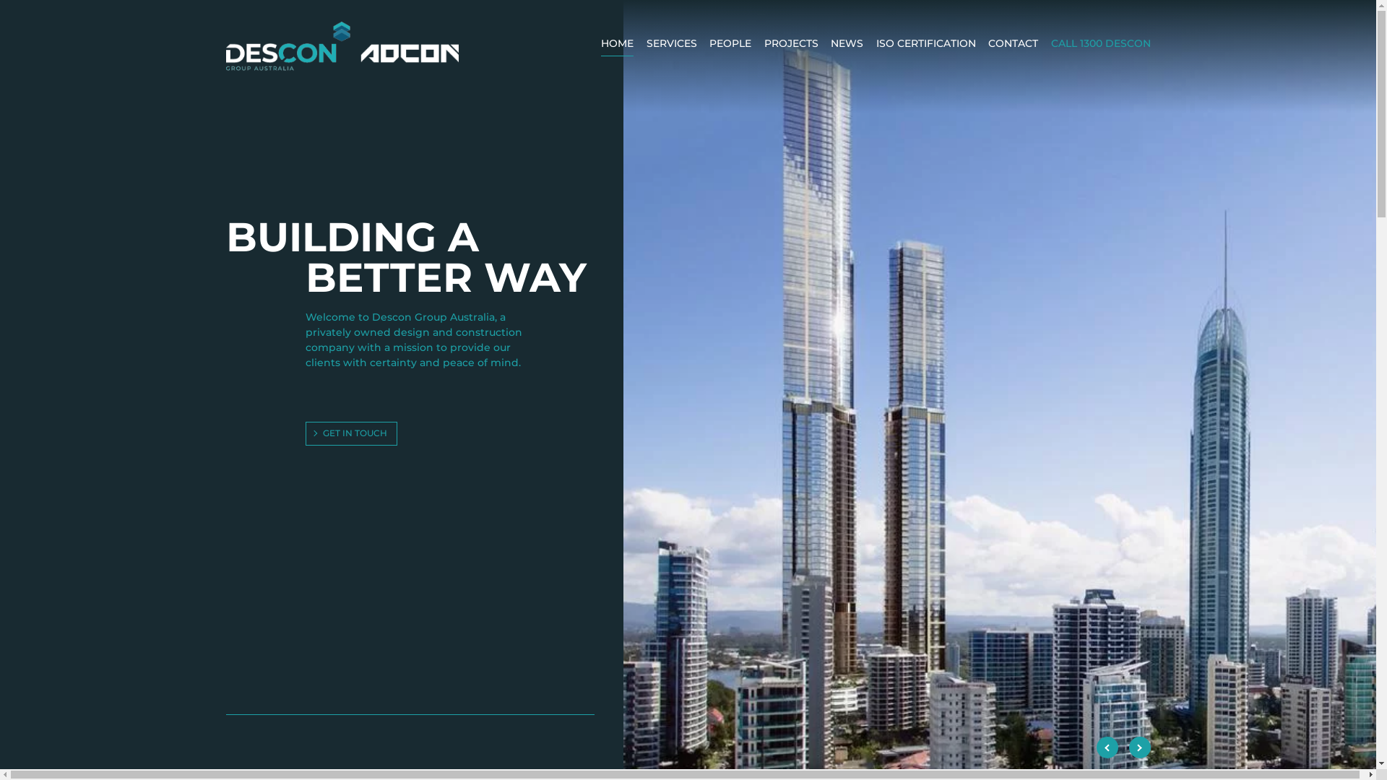 This screenshot has width=1387, height=780. I want to click on PROJECTS, so click(792, 46).